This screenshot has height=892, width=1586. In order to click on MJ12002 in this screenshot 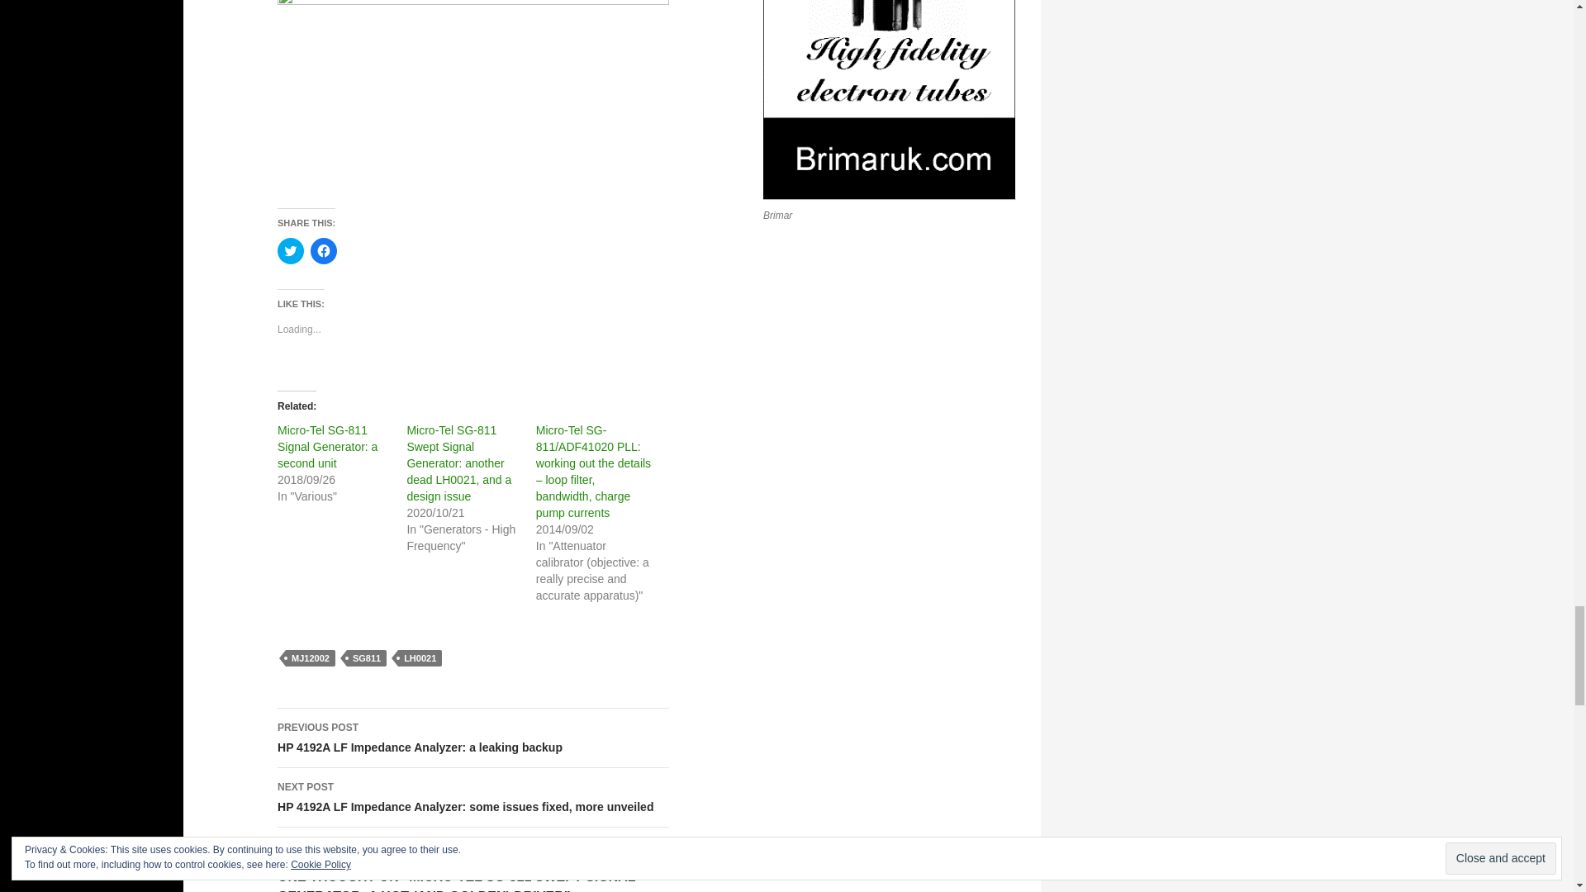, I will do `click(310, 657)`.